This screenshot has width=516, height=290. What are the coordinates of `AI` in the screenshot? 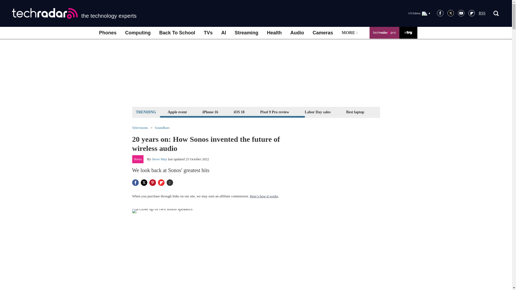 It's located at (223, 33).